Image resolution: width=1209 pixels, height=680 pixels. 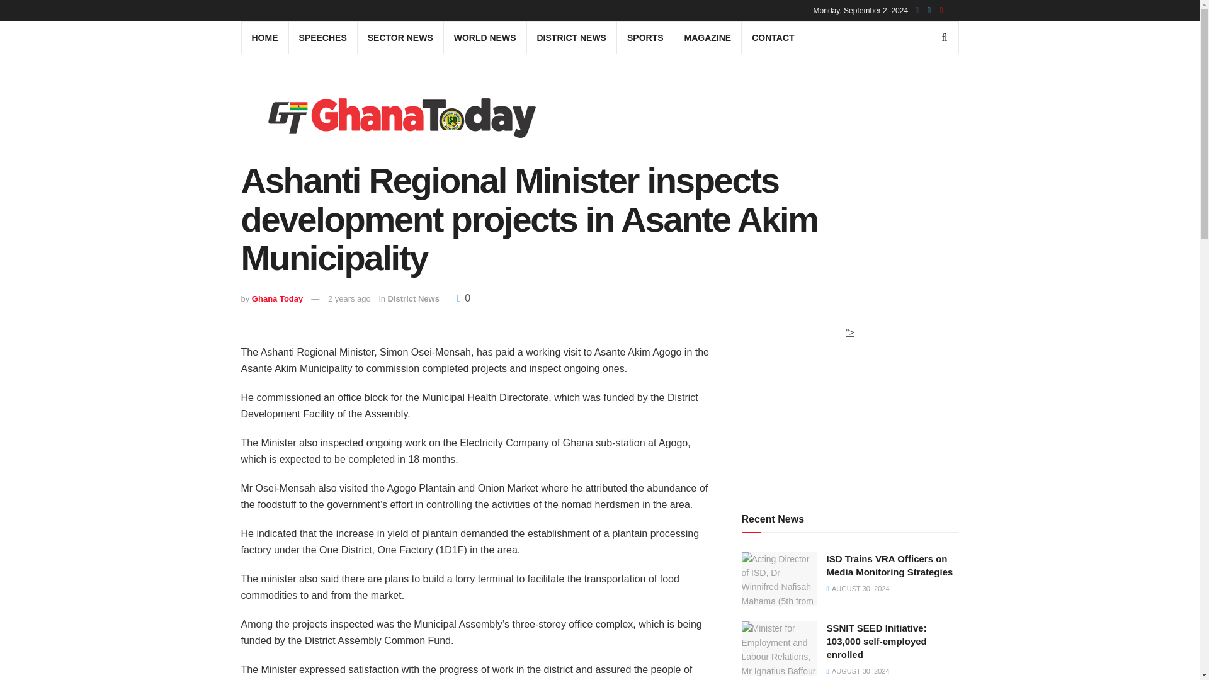 I want to click on WORLD NEWS, so click(x=485, y=38).